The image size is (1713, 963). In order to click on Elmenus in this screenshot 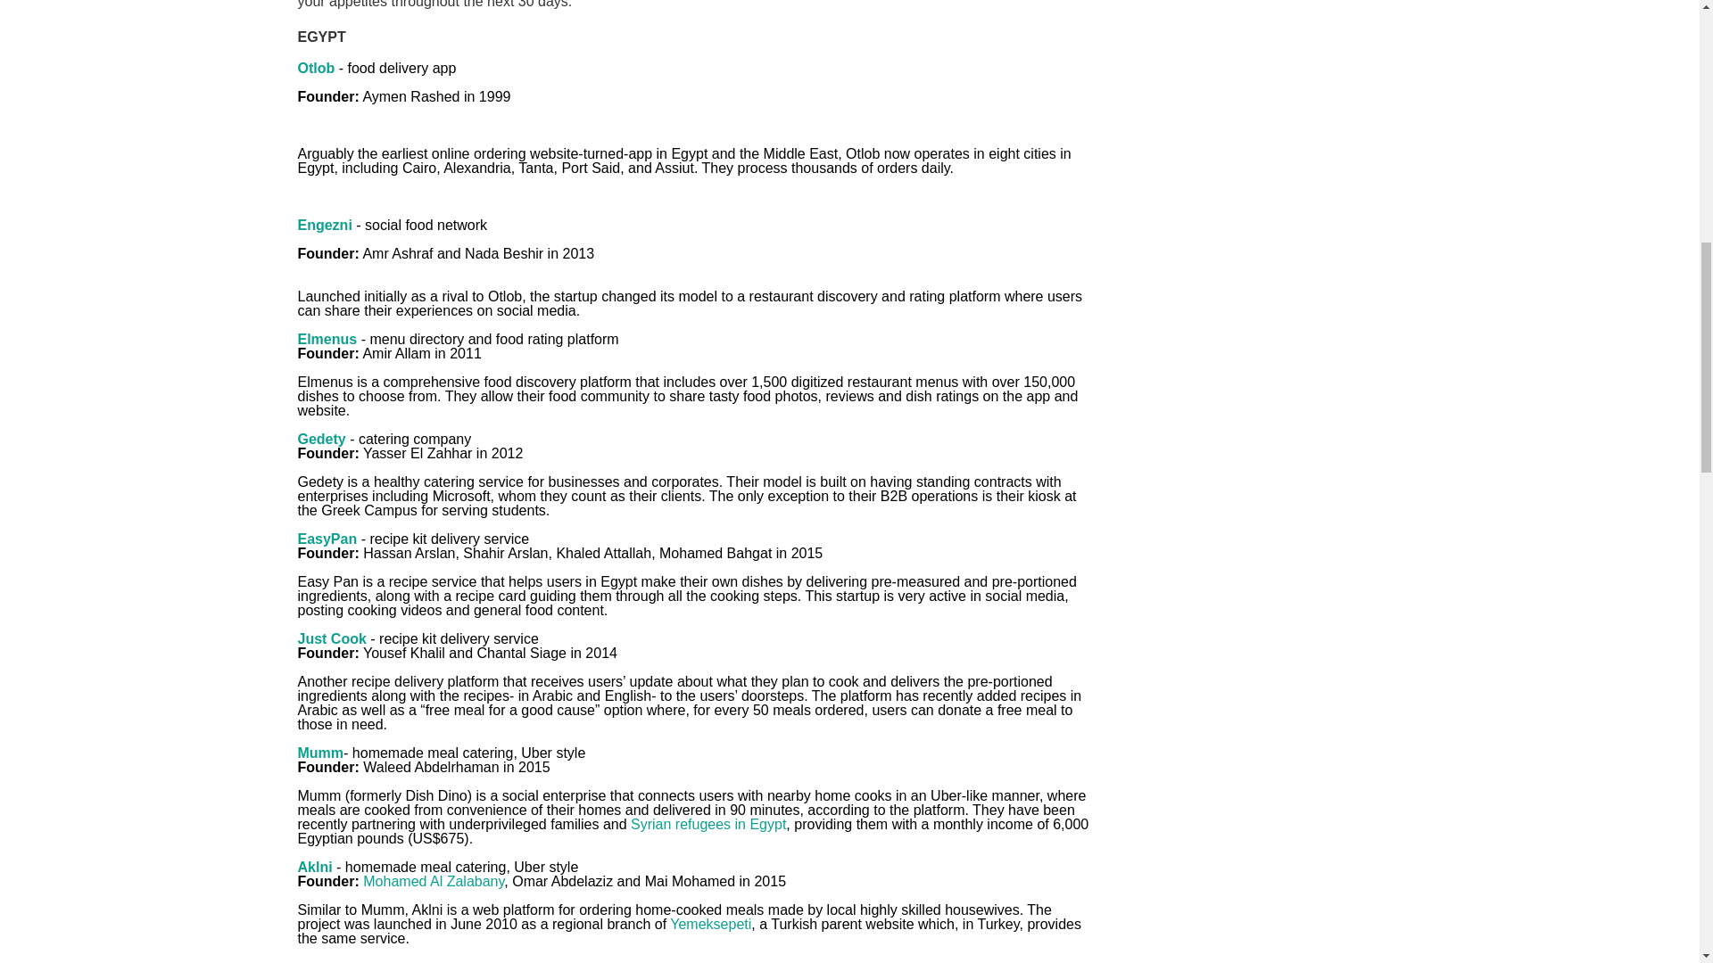, I will do `click(328, 339)`.